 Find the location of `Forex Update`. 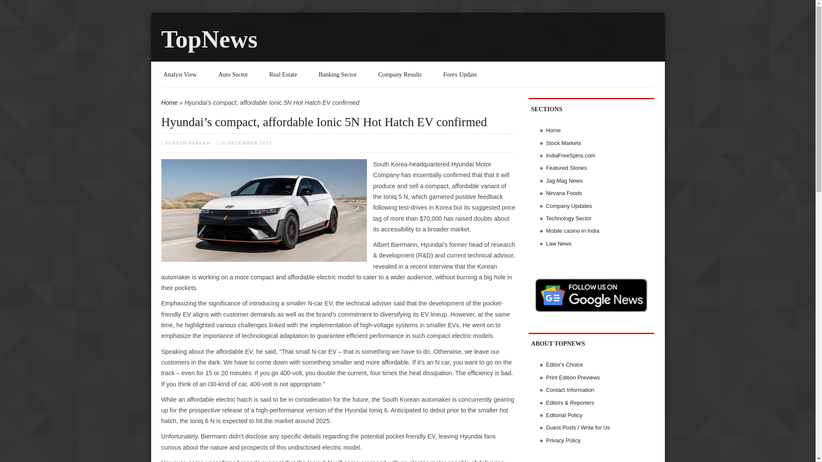

Forex Update is located at coordinates (460, 74).